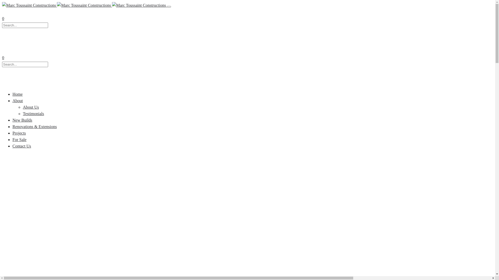 The image size is (499, 280). Describe the element at coordinates (22, 117) in the screenshot. I see `New Builds` at that location.